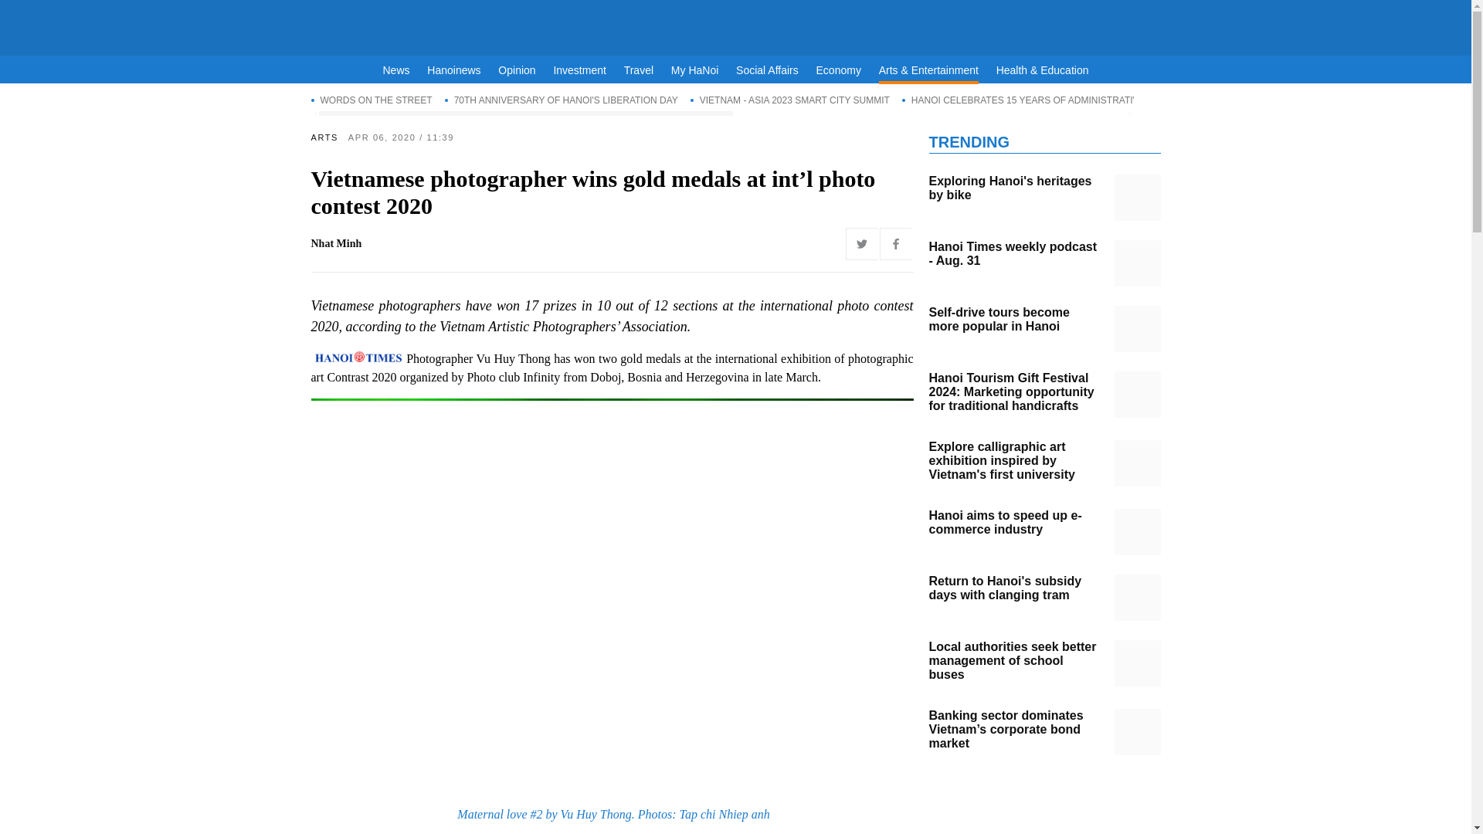 The height and width of the screenshot is (834, 1483). Describe the element at coordinates (735, 25) in the screenshot. I see `Hanoi Times` at that location.